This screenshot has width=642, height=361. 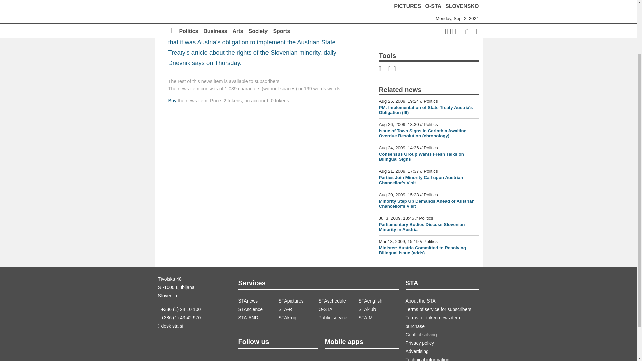 What do you see at coordinates (172, 100) in the screenshot?
I see `Buy` at bounding box center [172, 100].